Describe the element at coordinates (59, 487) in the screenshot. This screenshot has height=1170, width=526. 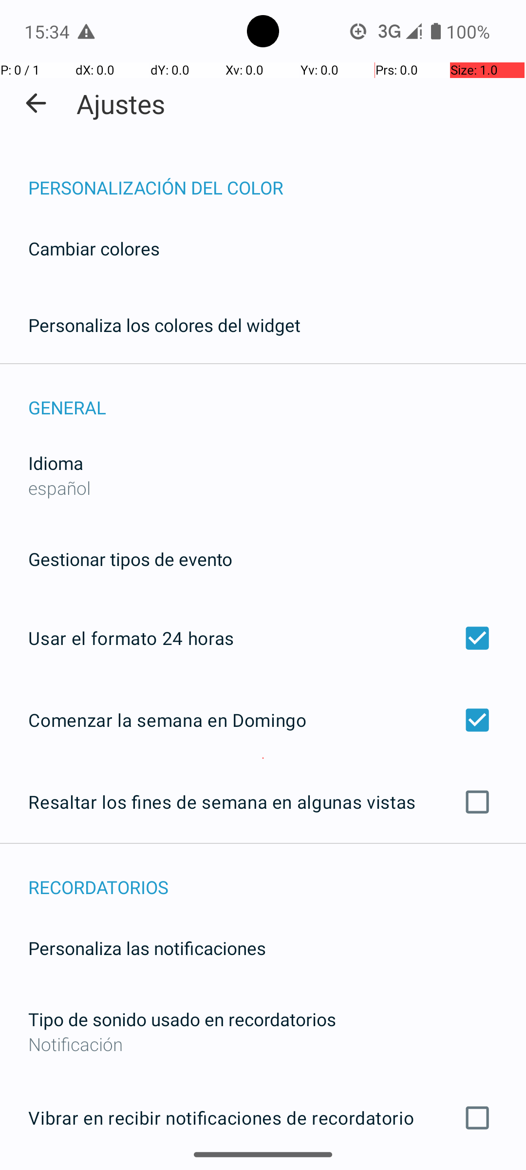
I see `español` at that location.